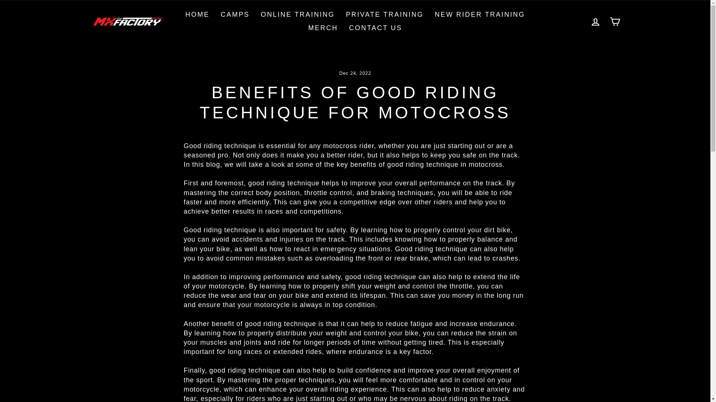 This screenshot has height=402, width=716. What do you see at coordinates (615, 21) in the screenshot?
I see `CART` at bounding box center [615, 21].